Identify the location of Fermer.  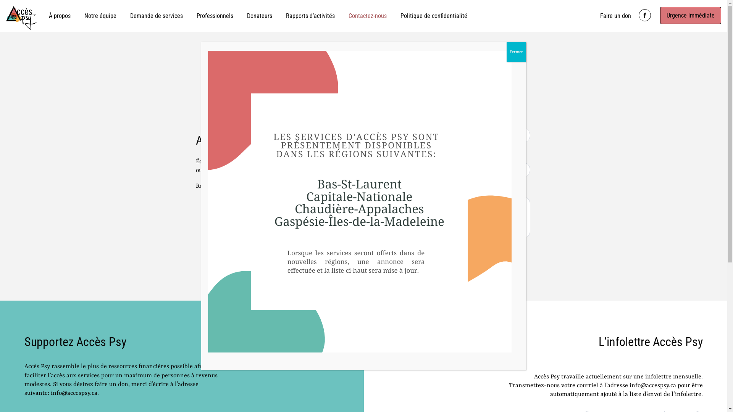
(516, 52).